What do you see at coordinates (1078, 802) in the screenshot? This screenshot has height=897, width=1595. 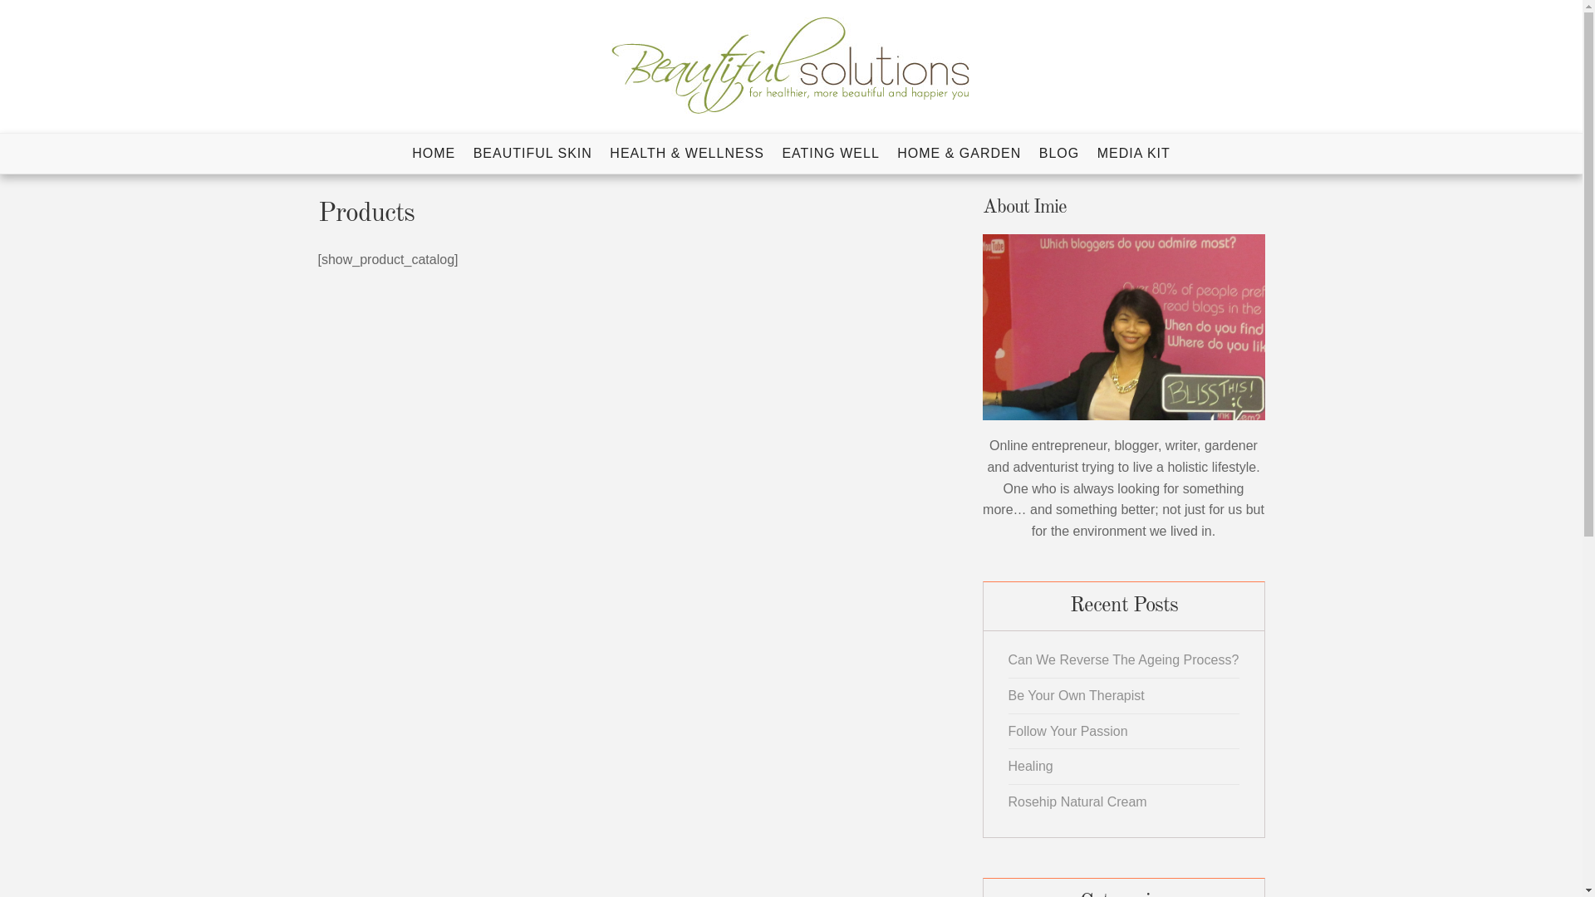 I see `Rosehip Natural Cream` at bounding box center [1078, 802].